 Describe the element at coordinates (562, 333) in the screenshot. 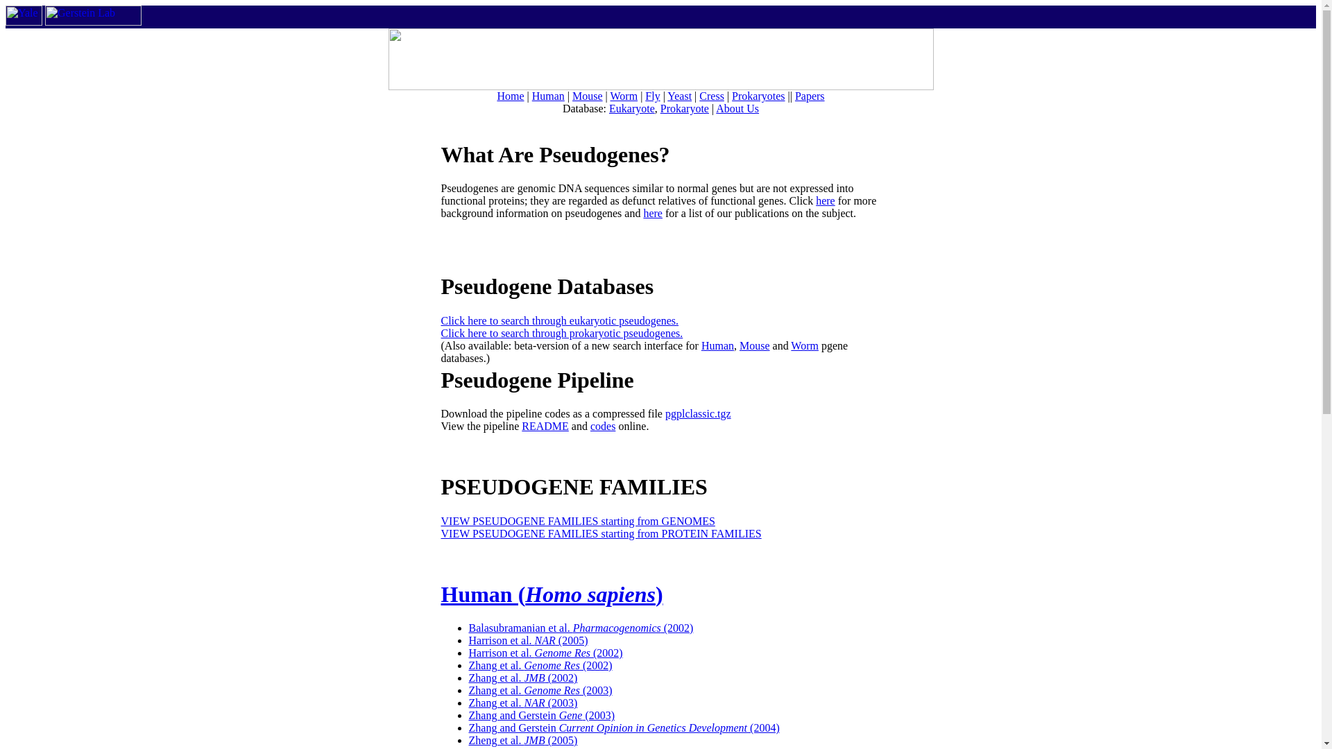

I see `Click here to search through prokaryotic pseudogenes.` at that location.